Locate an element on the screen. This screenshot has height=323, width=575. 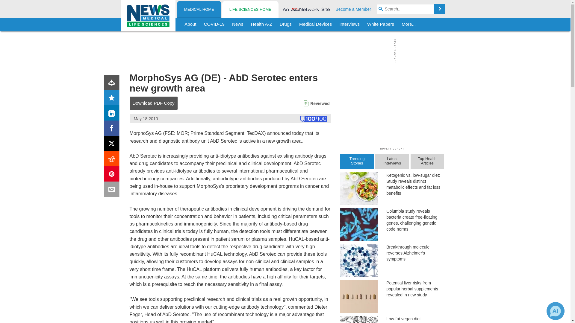
Become a Member is located at coordinates (353, 9).